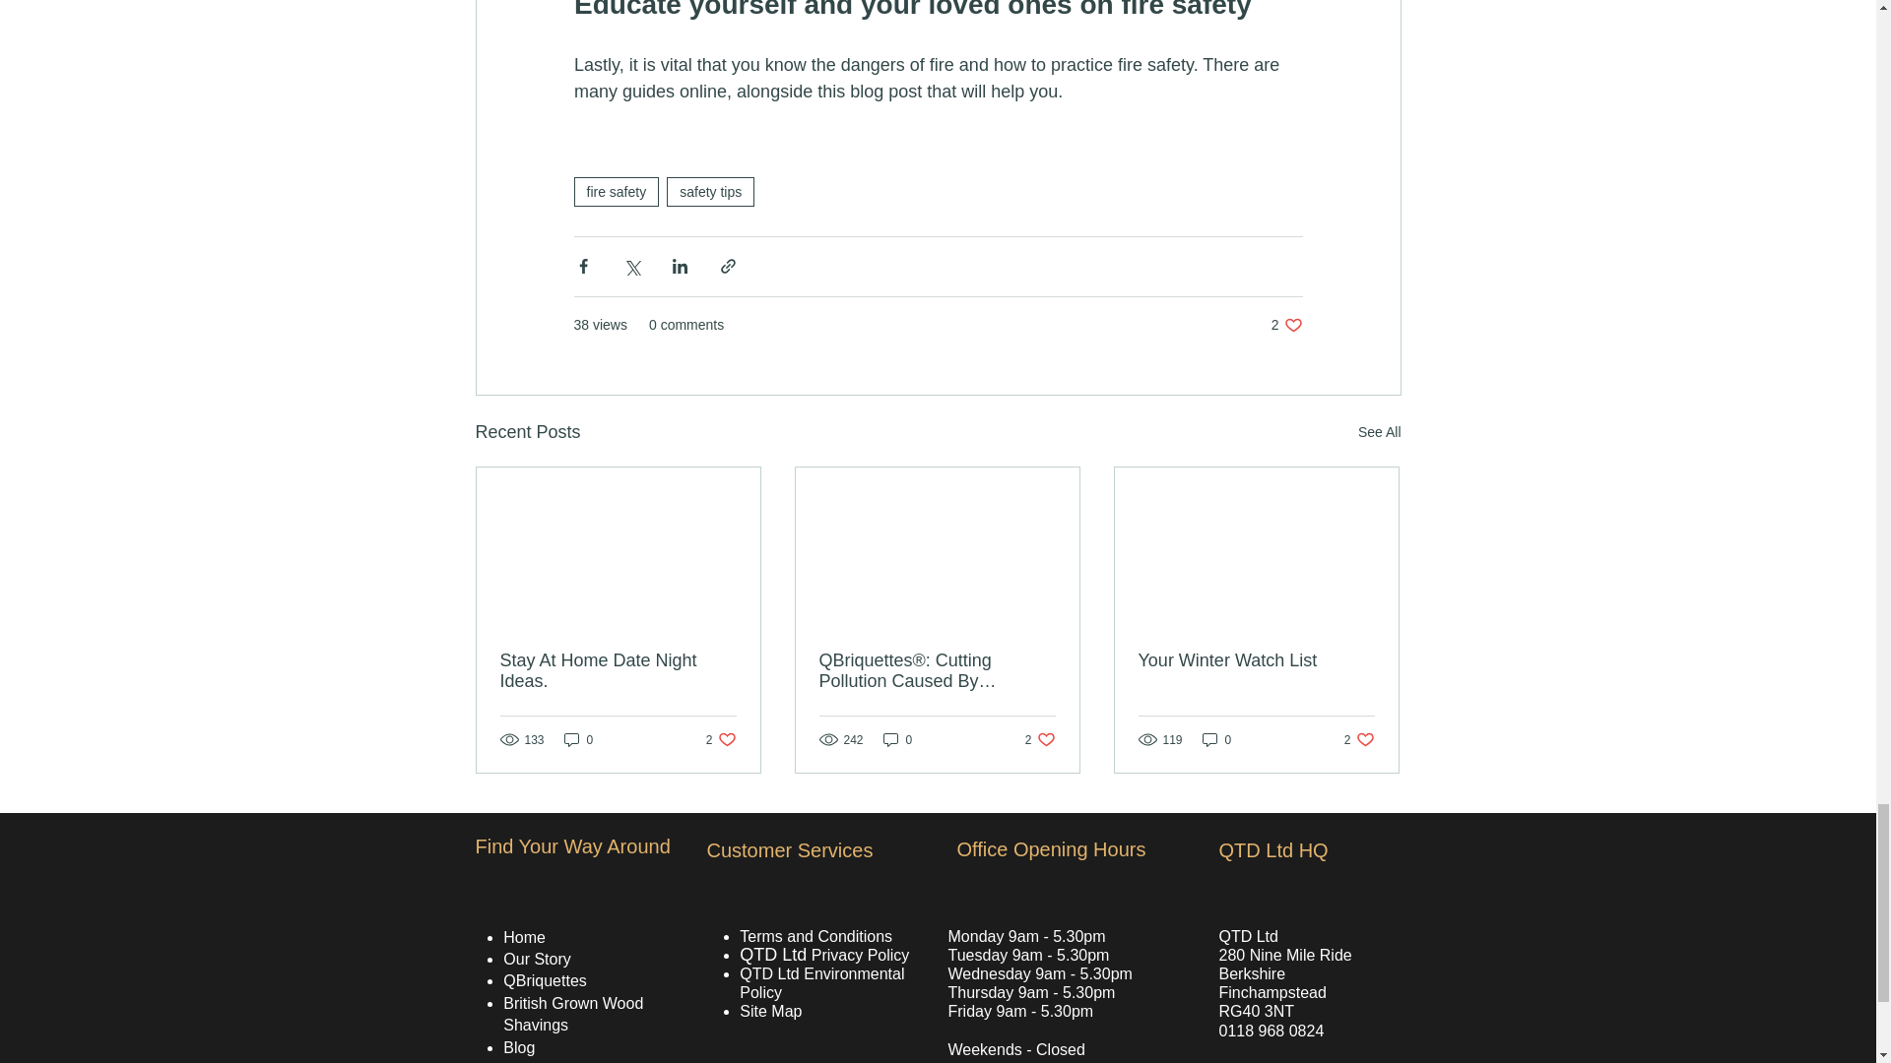 The image size is (1891, 1063). I want to click on QBriquettes, so click(619, 671).